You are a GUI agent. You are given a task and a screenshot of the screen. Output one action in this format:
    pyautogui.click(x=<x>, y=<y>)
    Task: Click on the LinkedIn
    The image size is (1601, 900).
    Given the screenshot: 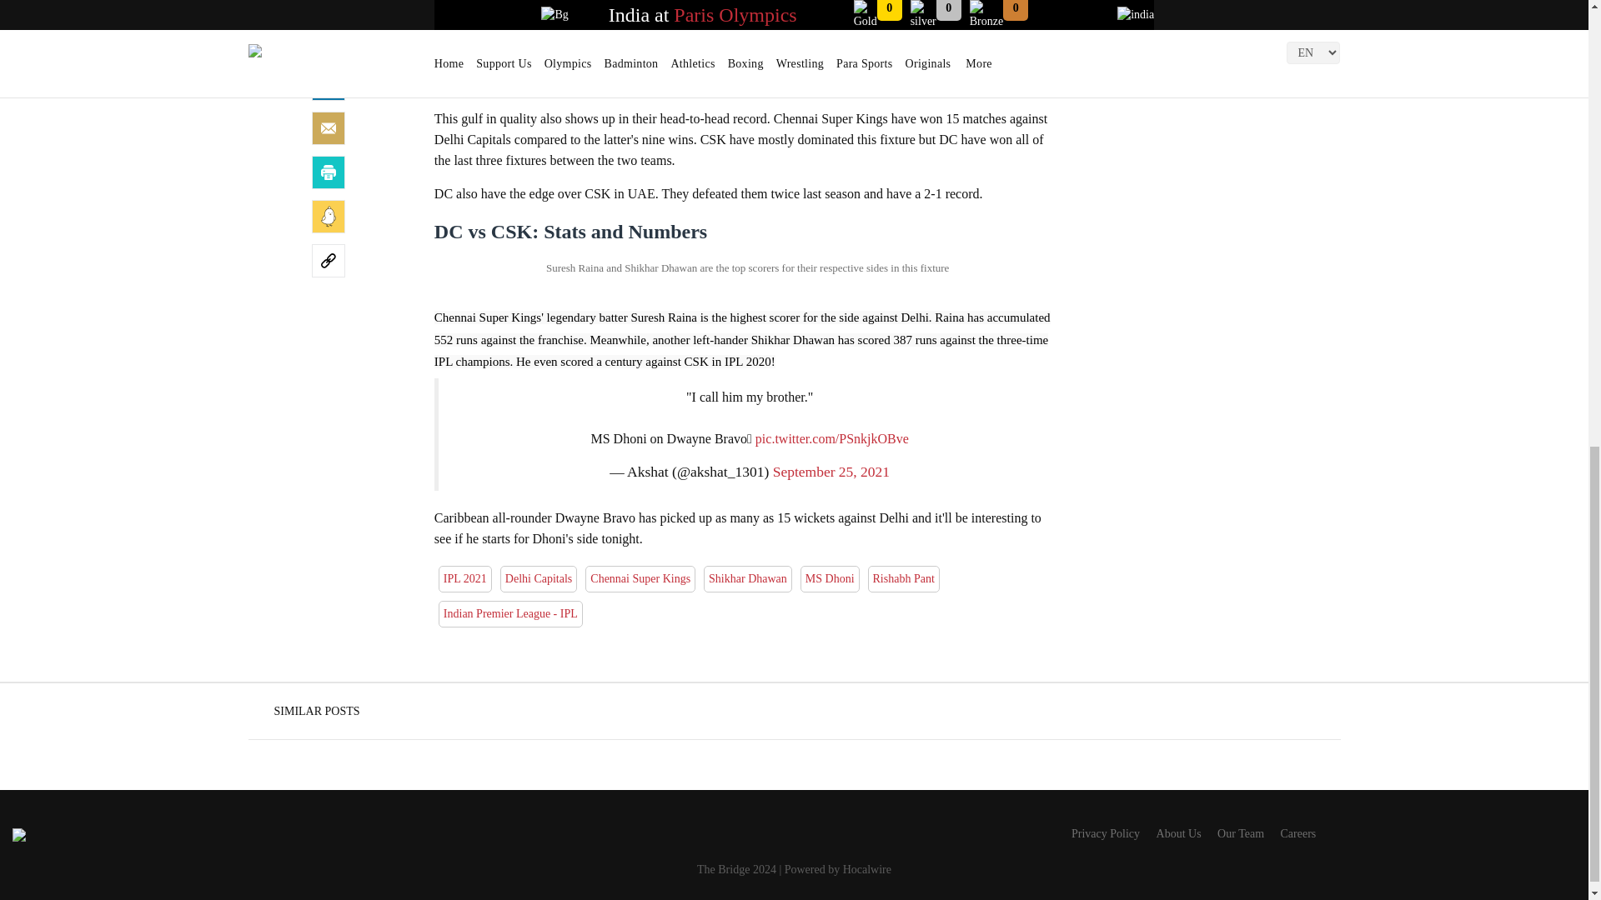 What is the action you would take?
    pyautogui.click(x=329, y=83)
    